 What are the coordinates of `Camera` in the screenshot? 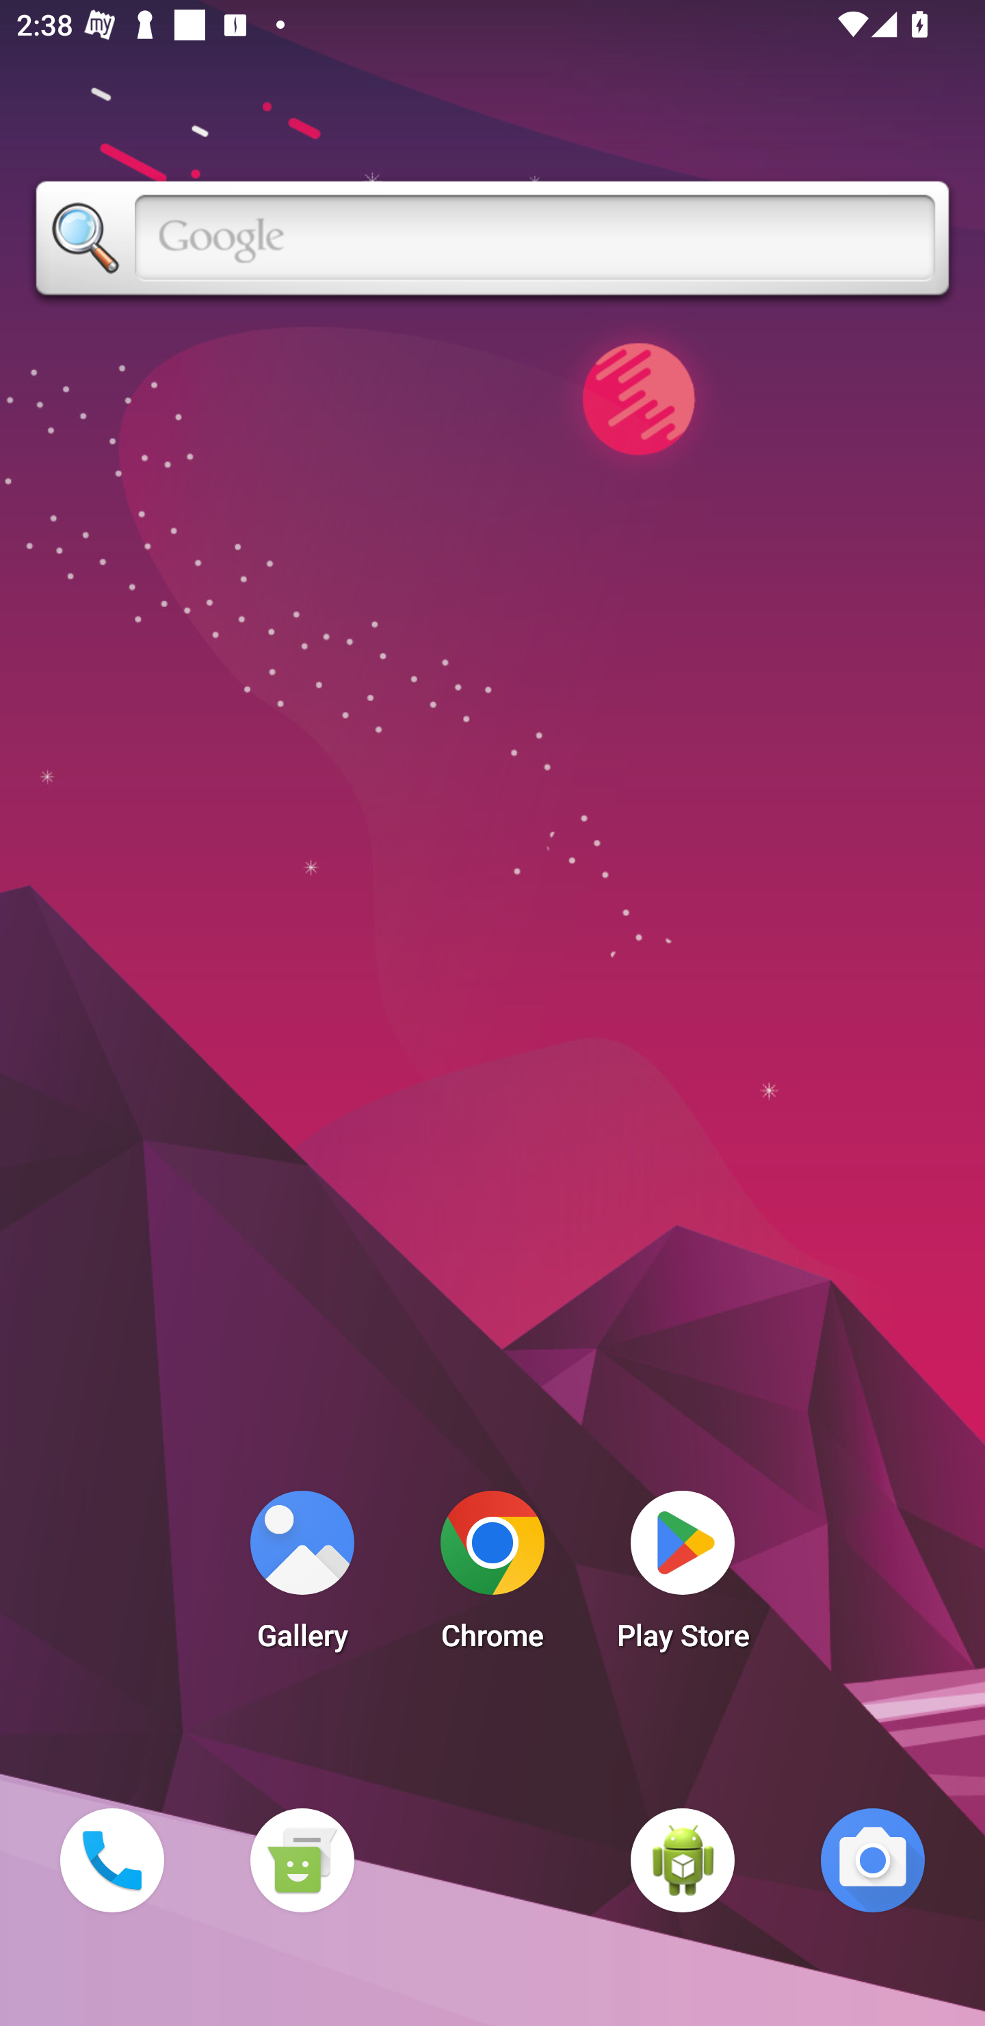 It's located at (873, 1860).